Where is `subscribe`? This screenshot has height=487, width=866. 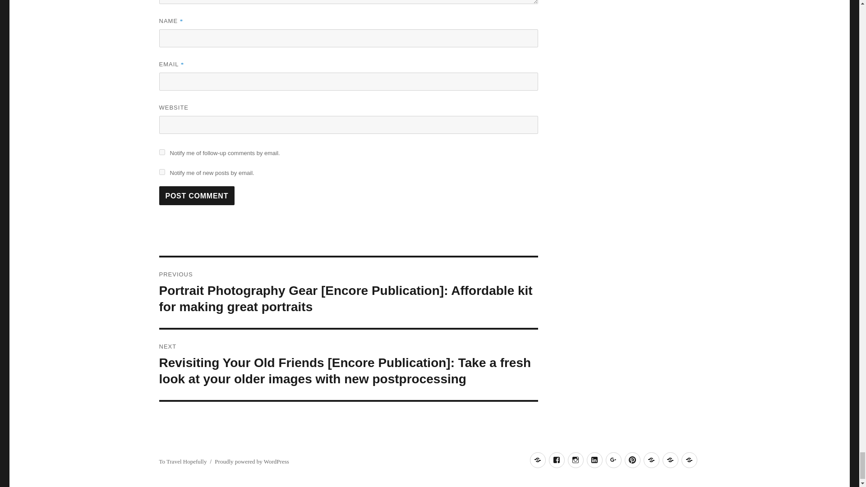
subscribe is located at coordinates (161, 152).